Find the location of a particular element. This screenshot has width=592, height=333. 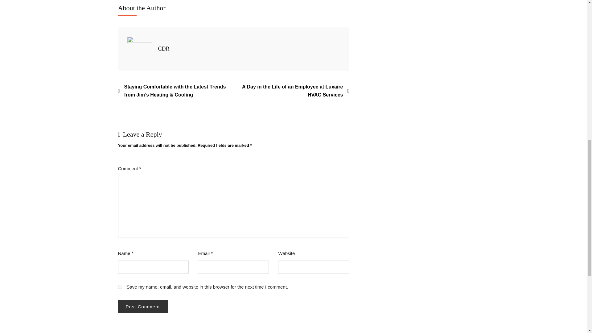

yes is located at coordinates (120, 287).